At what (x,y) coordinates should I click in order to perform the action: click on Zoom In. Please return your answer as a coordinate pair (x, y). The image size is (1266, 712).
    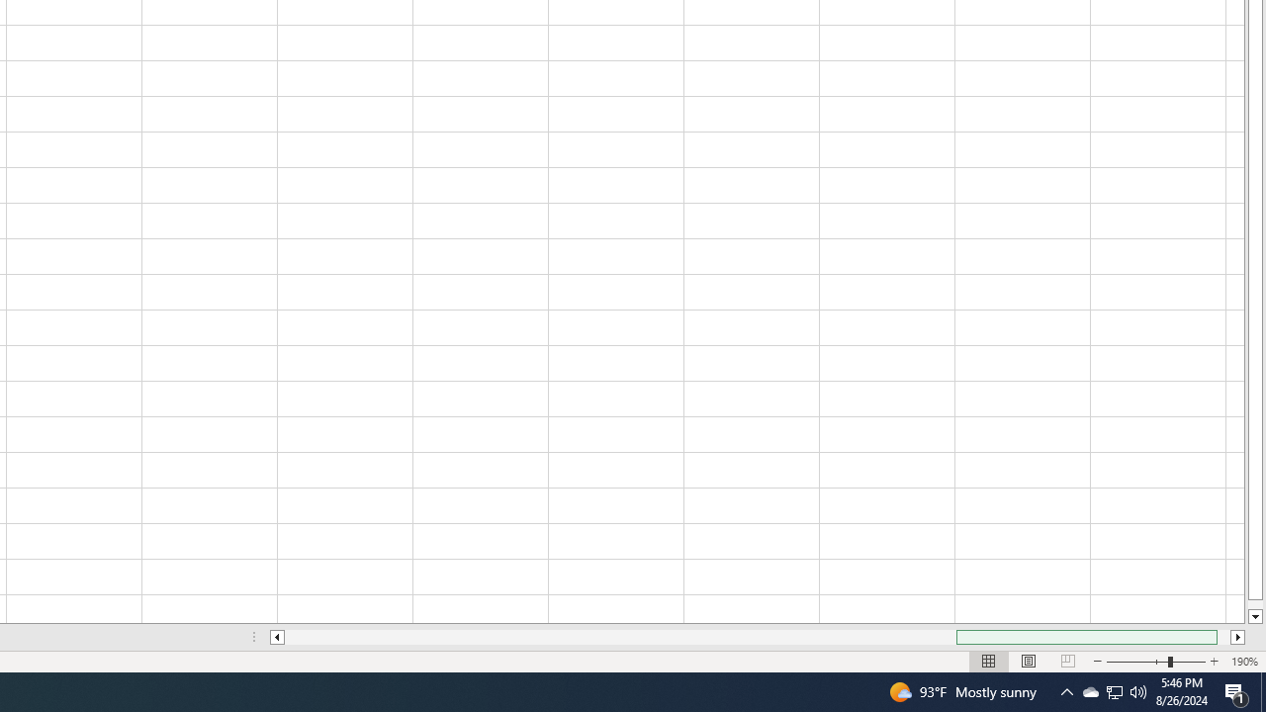
    Looking at the image, I should click on (1214, 661).